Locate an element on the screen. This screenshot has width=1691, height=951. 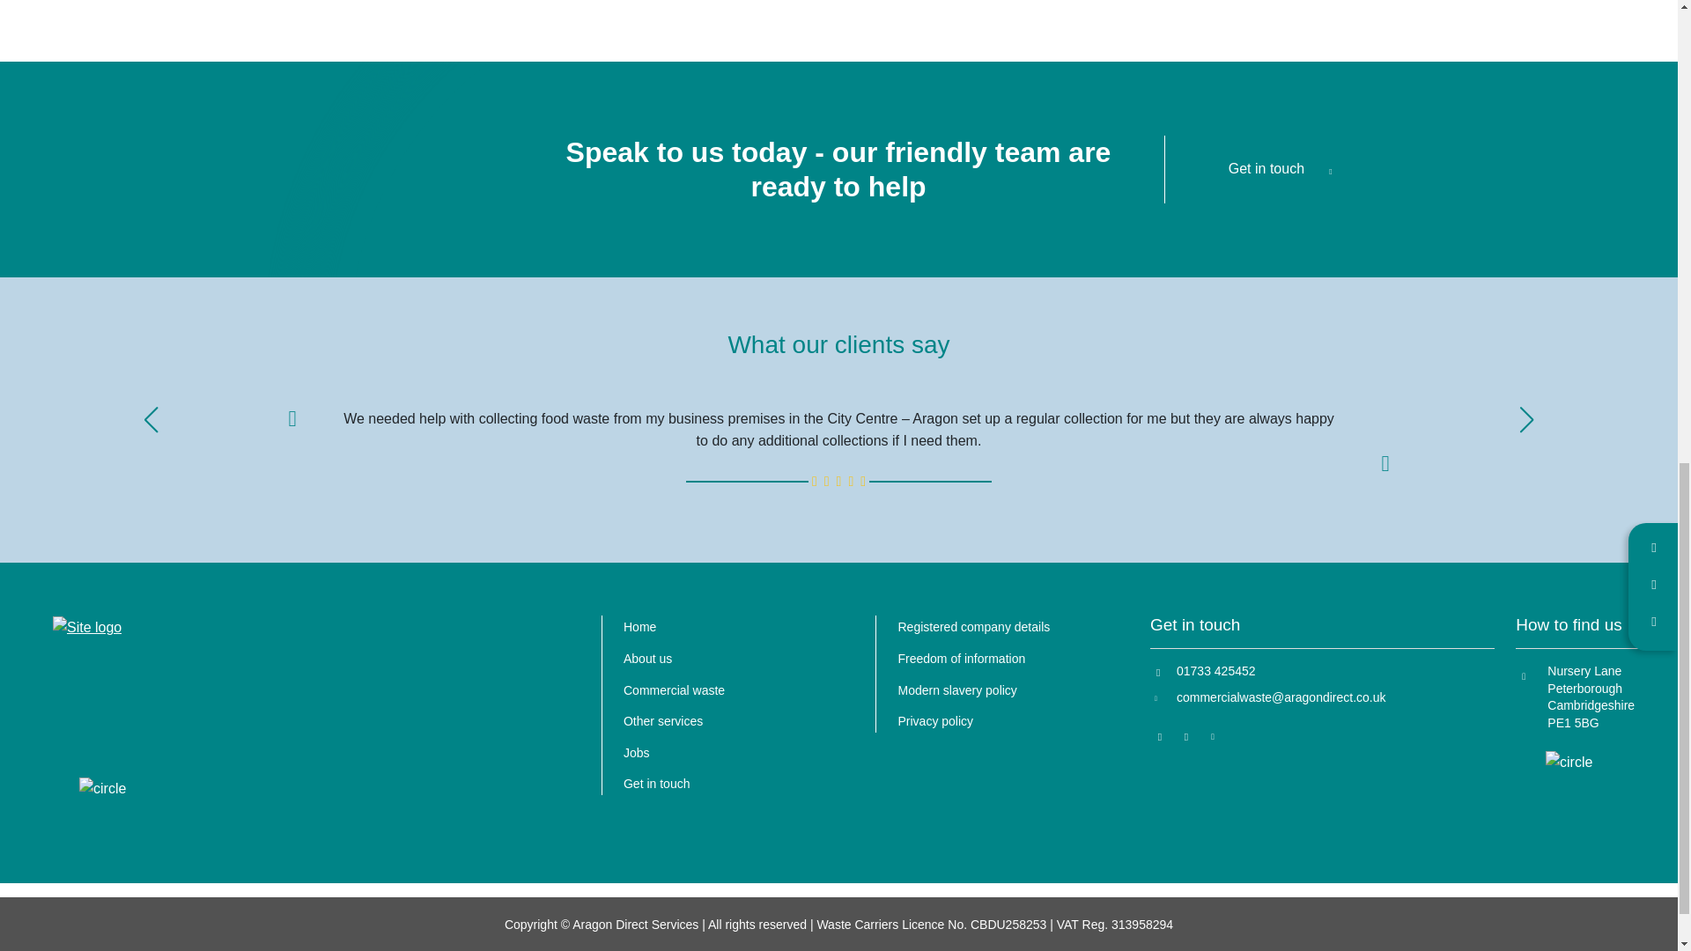
Get in touch is located at coordinates (1284, 167).